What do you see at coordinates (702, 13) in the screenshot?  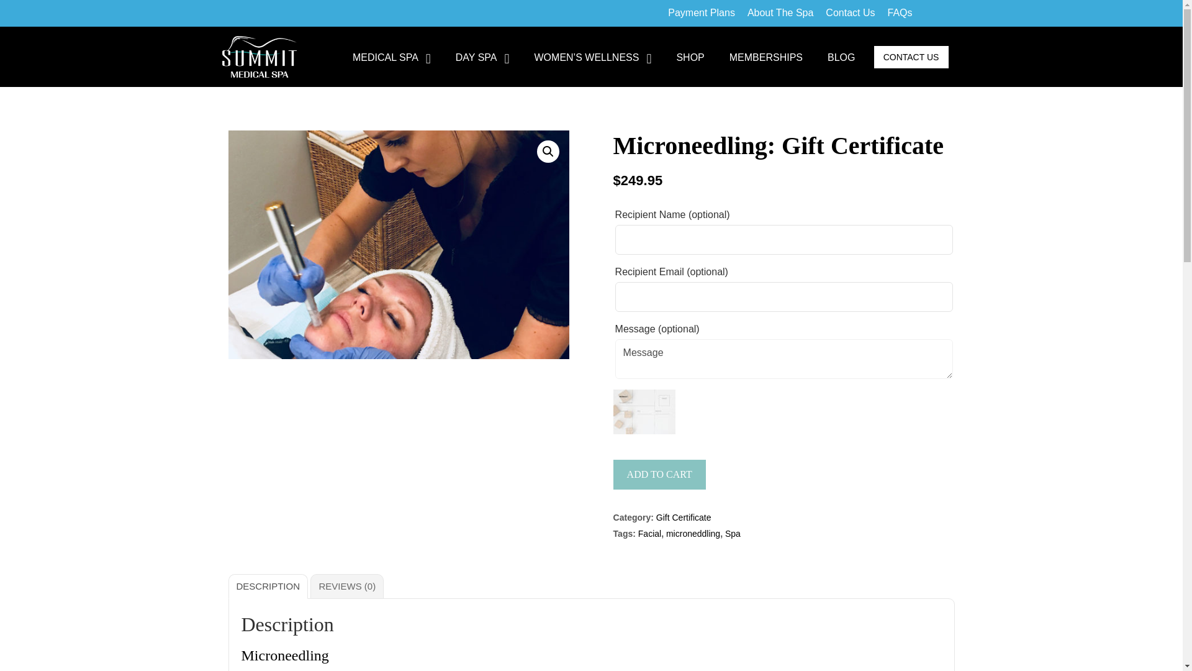 I see `Payment Plans` at bounding box center [702, 13].